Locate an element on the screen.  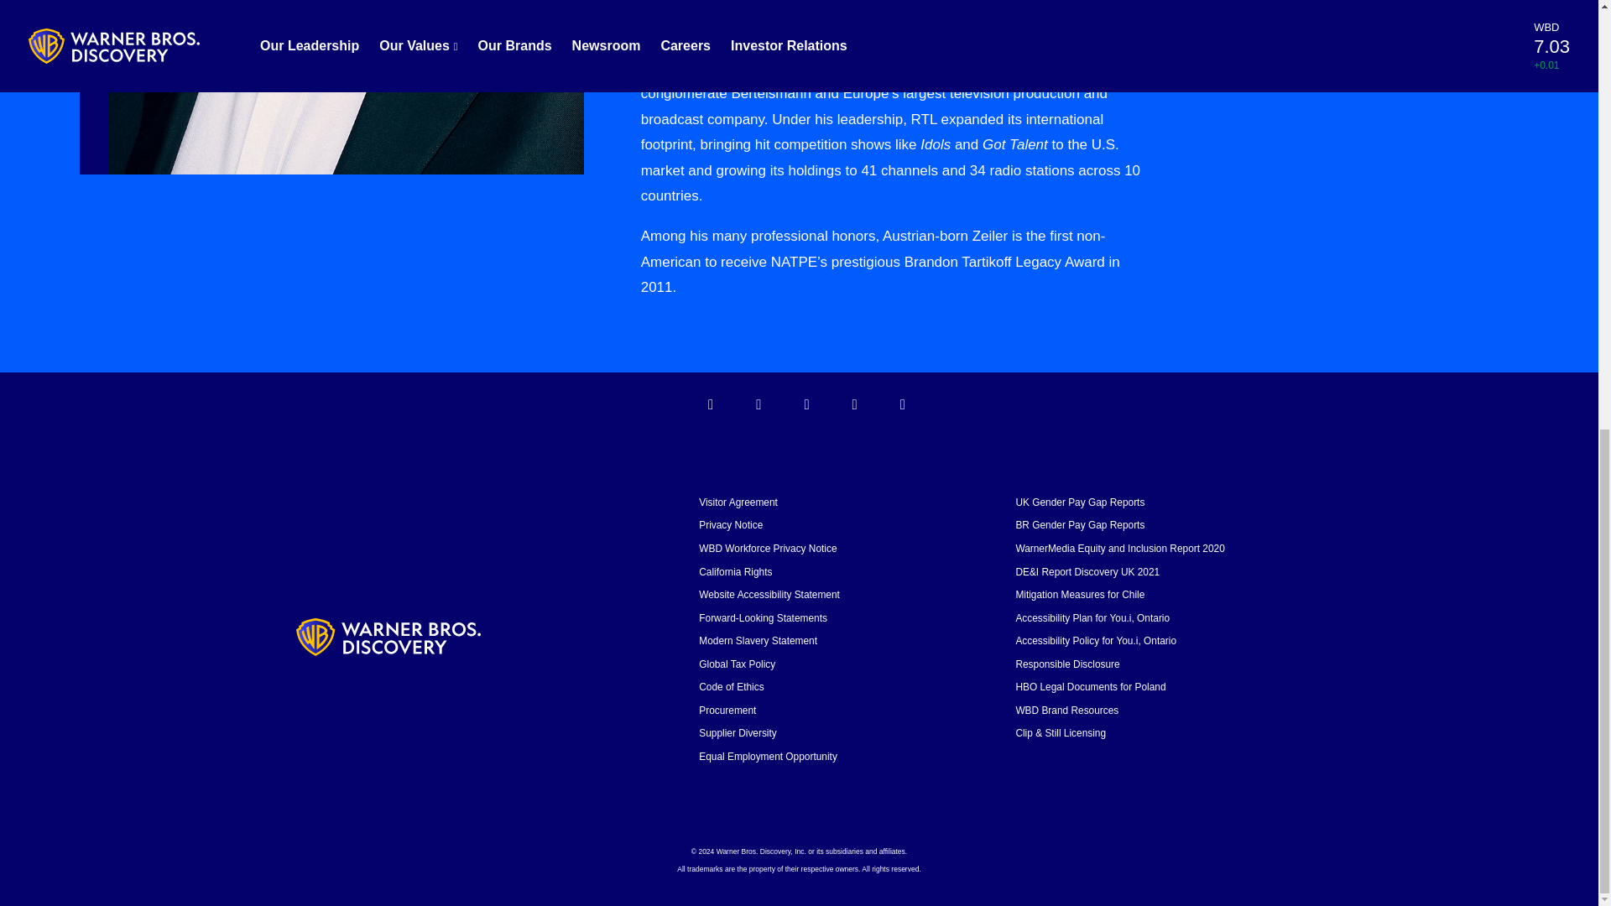
Procurement is located at coordinates (727, 711).